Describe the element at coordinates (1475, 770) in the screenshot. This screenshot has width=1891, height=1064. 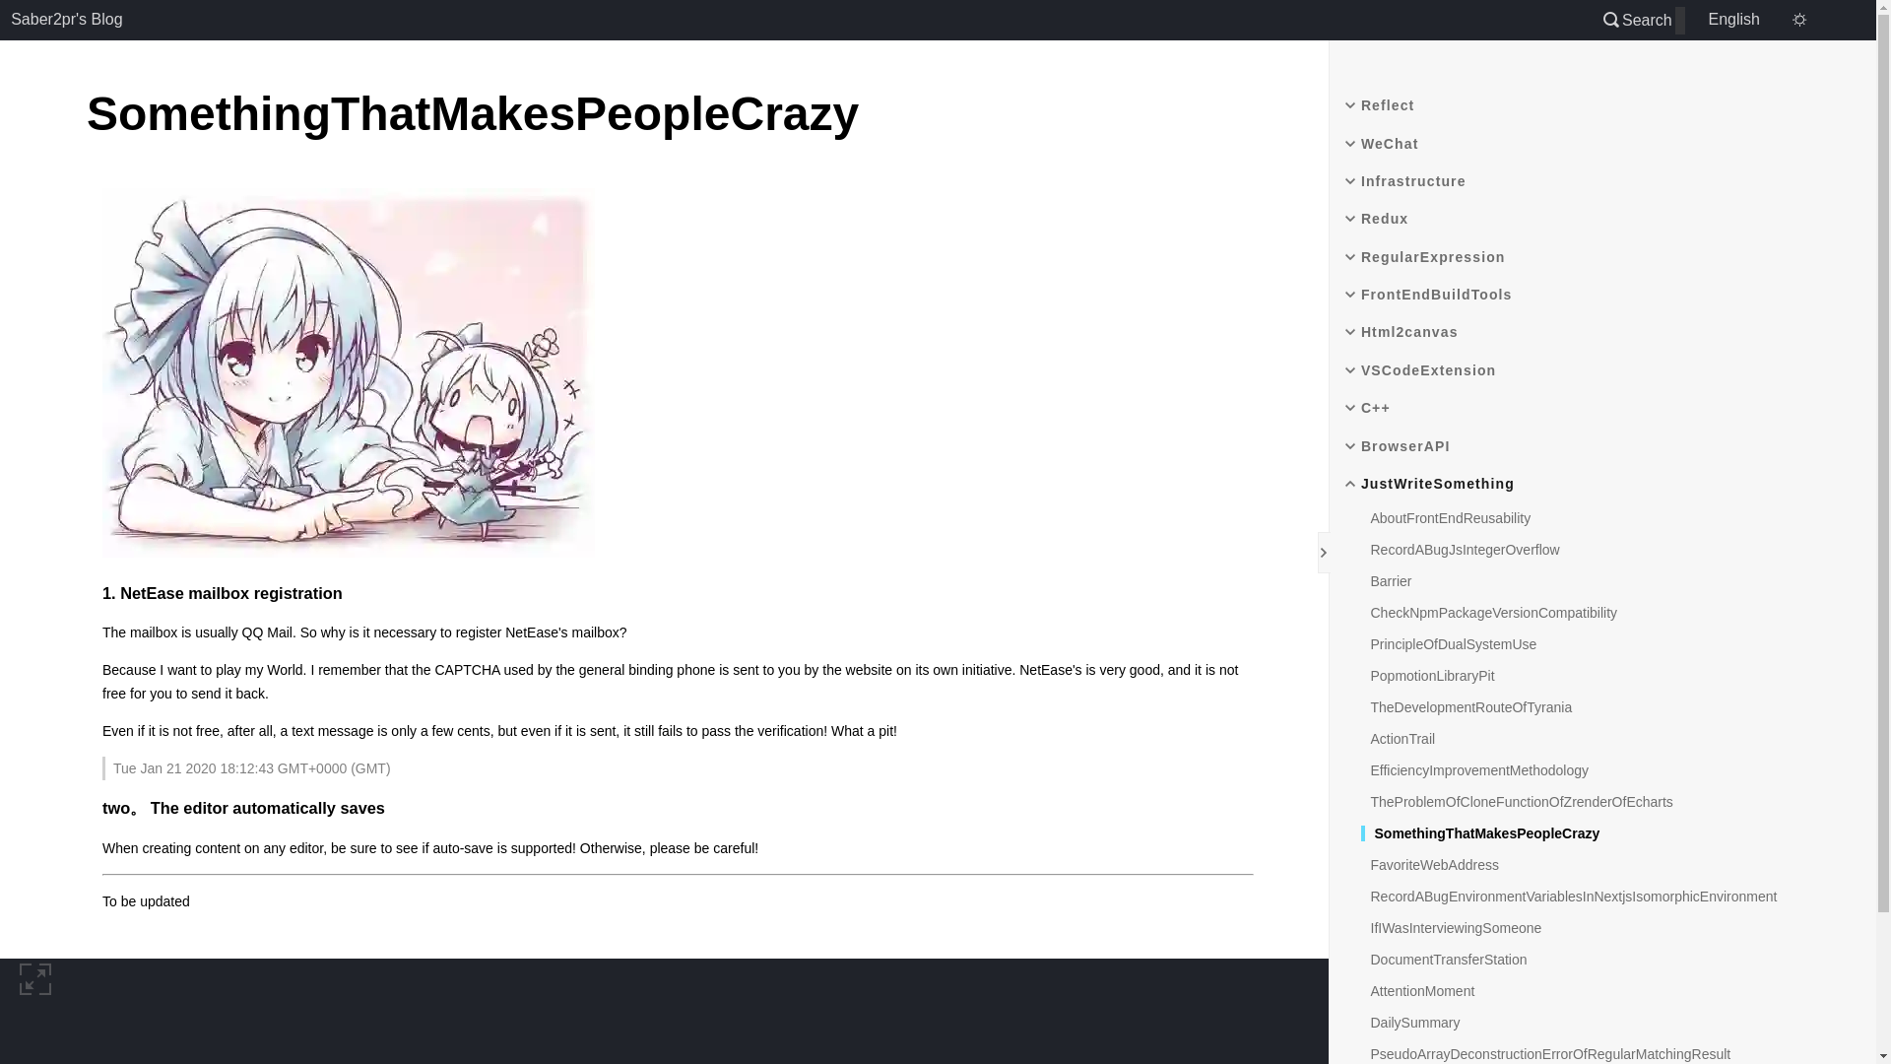
I see `EfficiencyImprovementMethodology` at that location.